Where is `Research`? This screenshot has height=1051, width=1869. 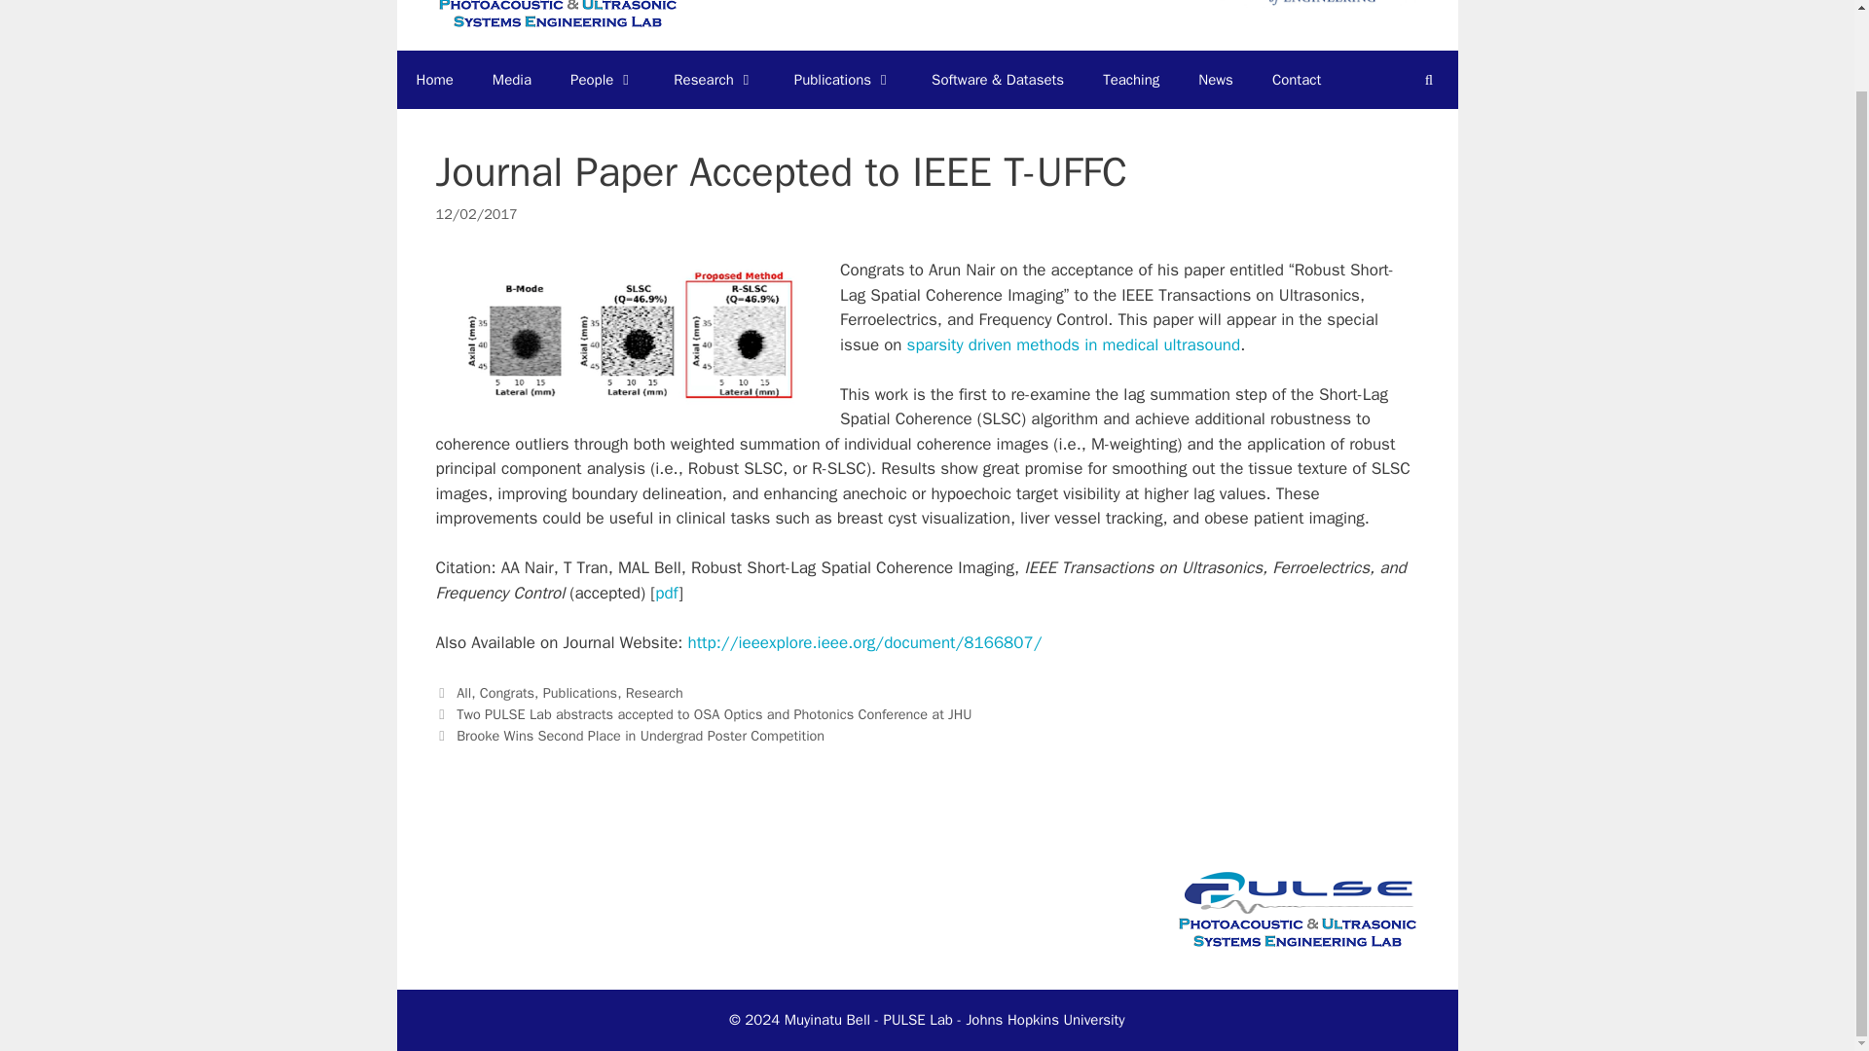
Research is located at coordinates (654, 693).